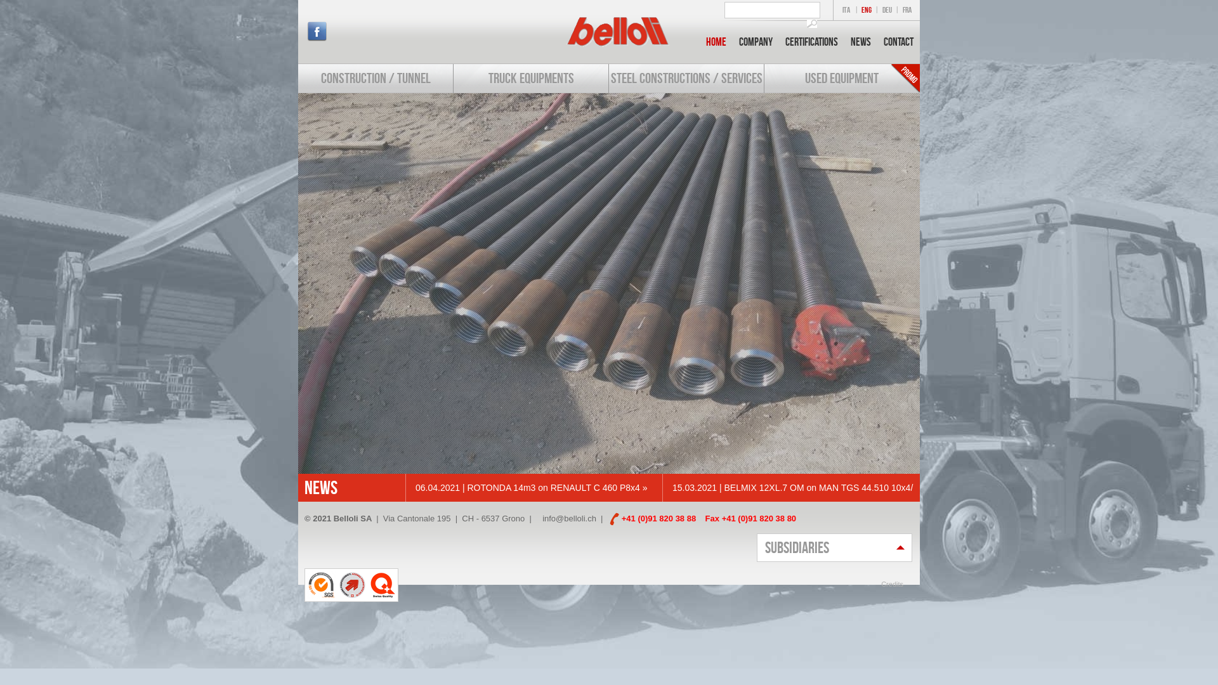 Image resolution: width=1218 pixels, height=685 pixels. Describe the element at coordinates (532, 78) in the screenshot. I see `TRUCK EQUIPMENTS` at that location.